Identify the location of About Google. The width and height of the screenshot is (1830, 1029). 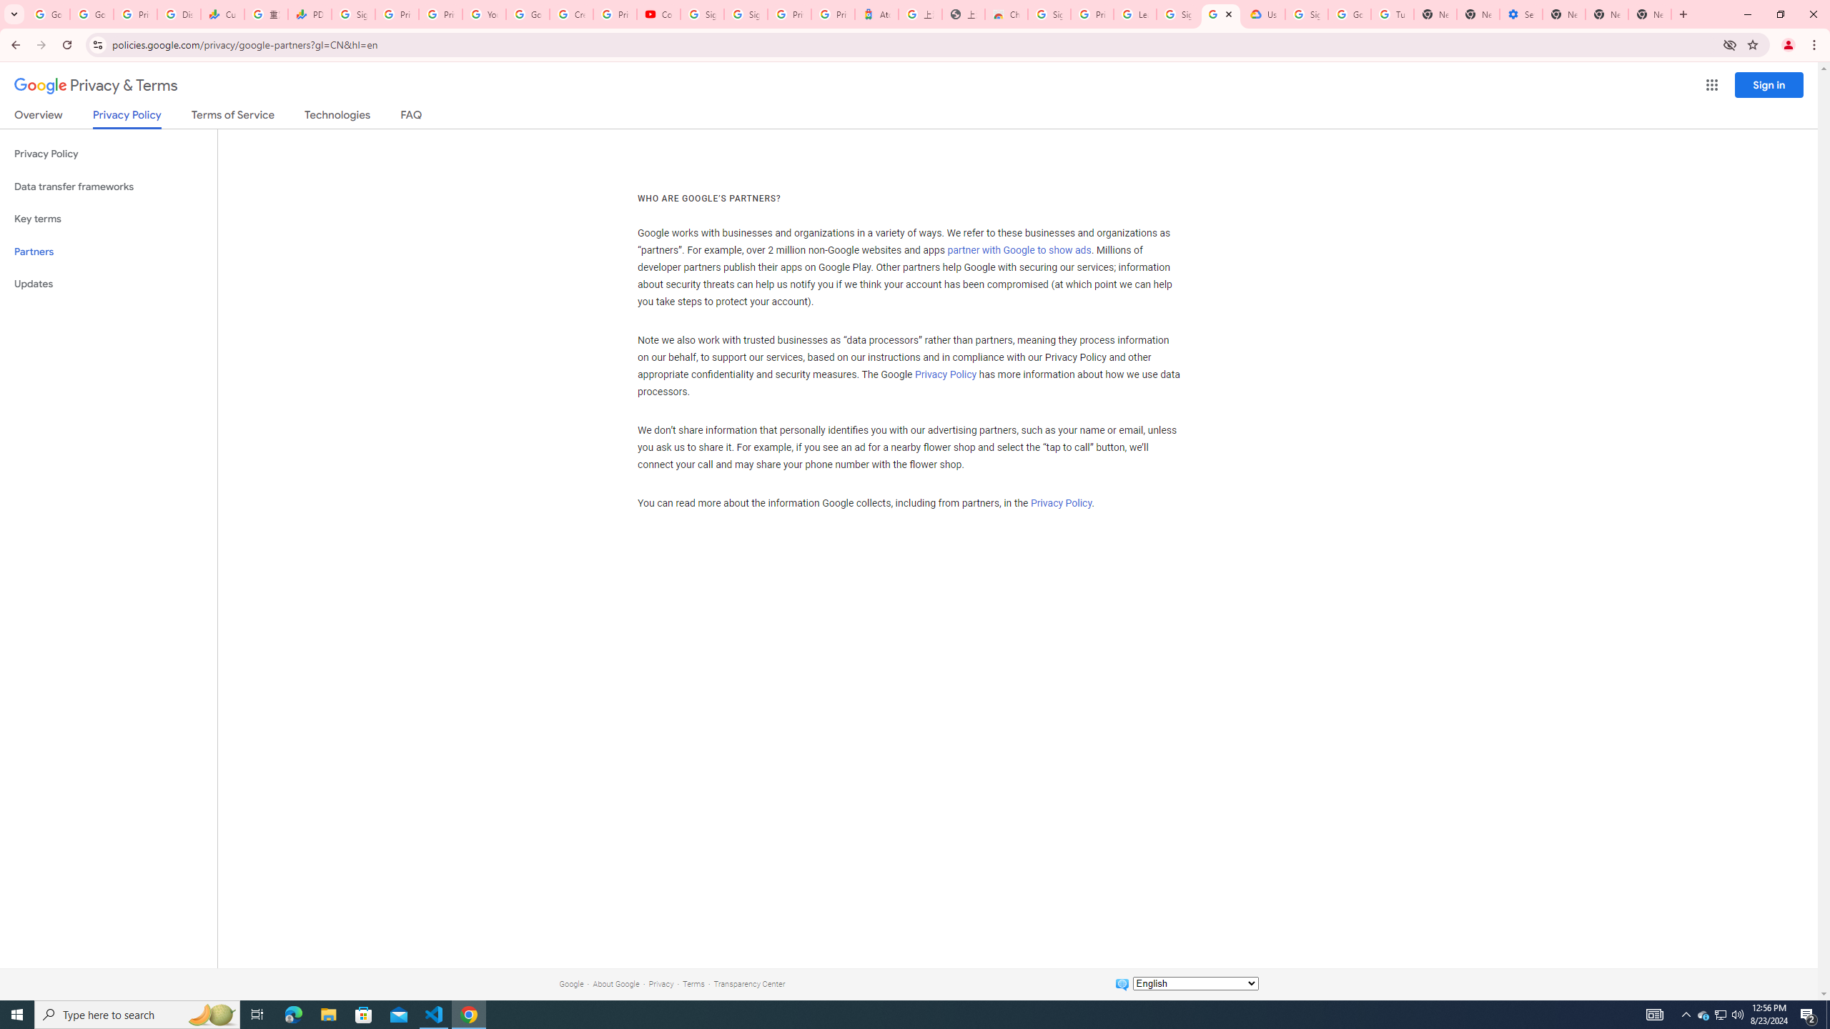
(616, 983).